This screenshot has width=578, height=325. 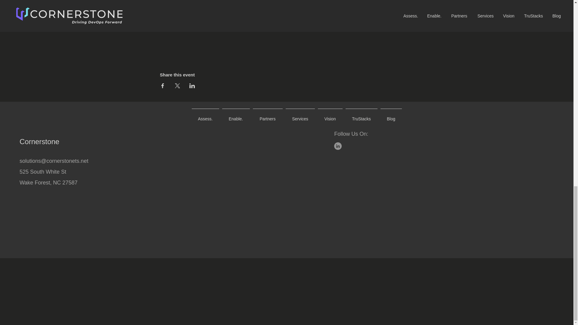 What do you see at coordinates (287, 27) in the screenshot?
I see `Map` at bounding box center [287, 27].